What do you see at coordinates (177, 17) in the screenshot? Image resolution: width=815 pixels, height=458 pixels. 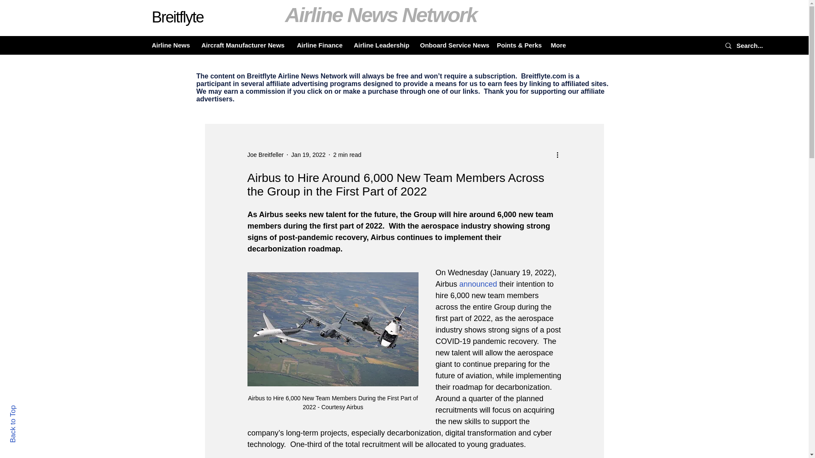 I see `Breitflyte` at bounding box center [177, 17].